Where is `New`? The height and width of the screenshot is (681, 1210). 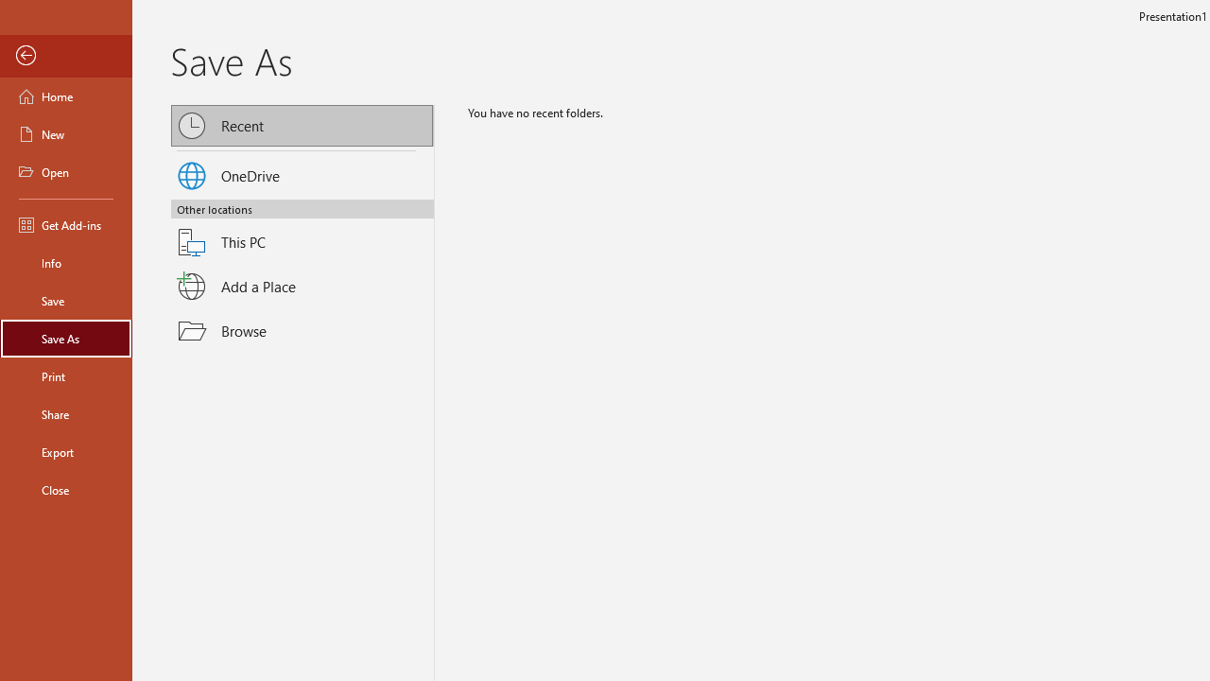
New is located at coordinates (66, 134).